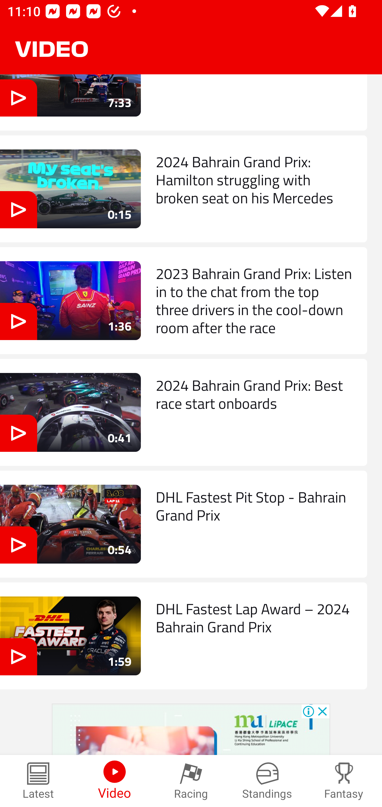  What do you see at coordinates (184, 524) in the screenshot?
I see `0:54 DHL Fastest Pit Stop - Bahrain Grand Prix` at bounding box center [184, 524].